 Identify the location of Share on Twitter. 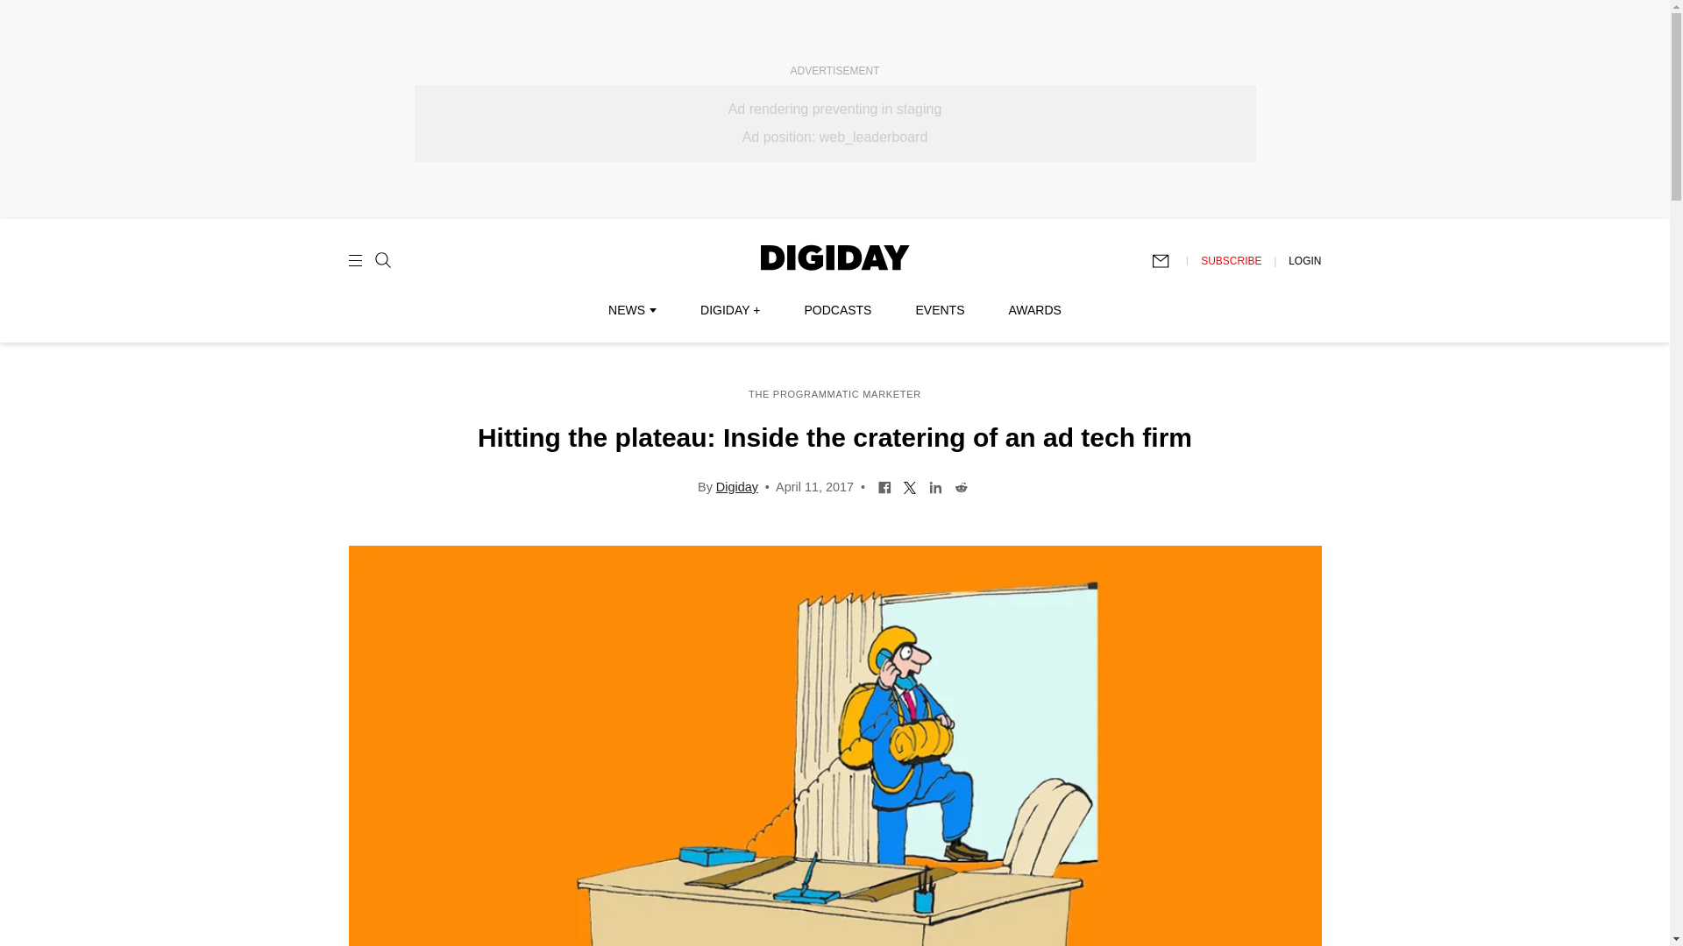
(910, 485).